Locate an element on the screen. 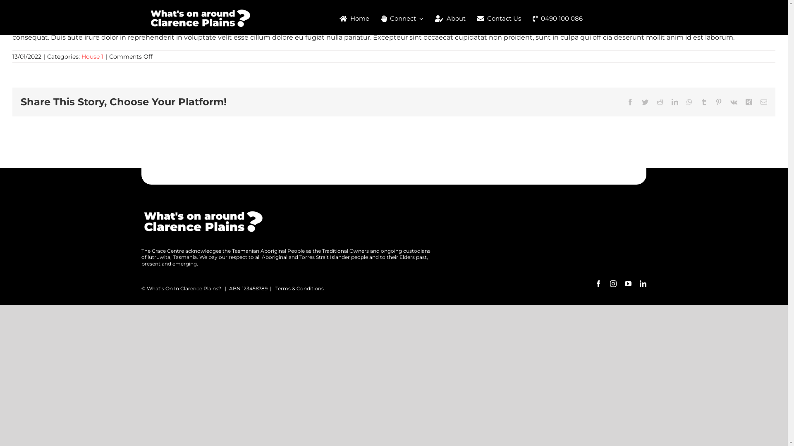 Image resolution: width=794 pixels, height=446 pixels. Twitter is located at coordinates (645, 102).